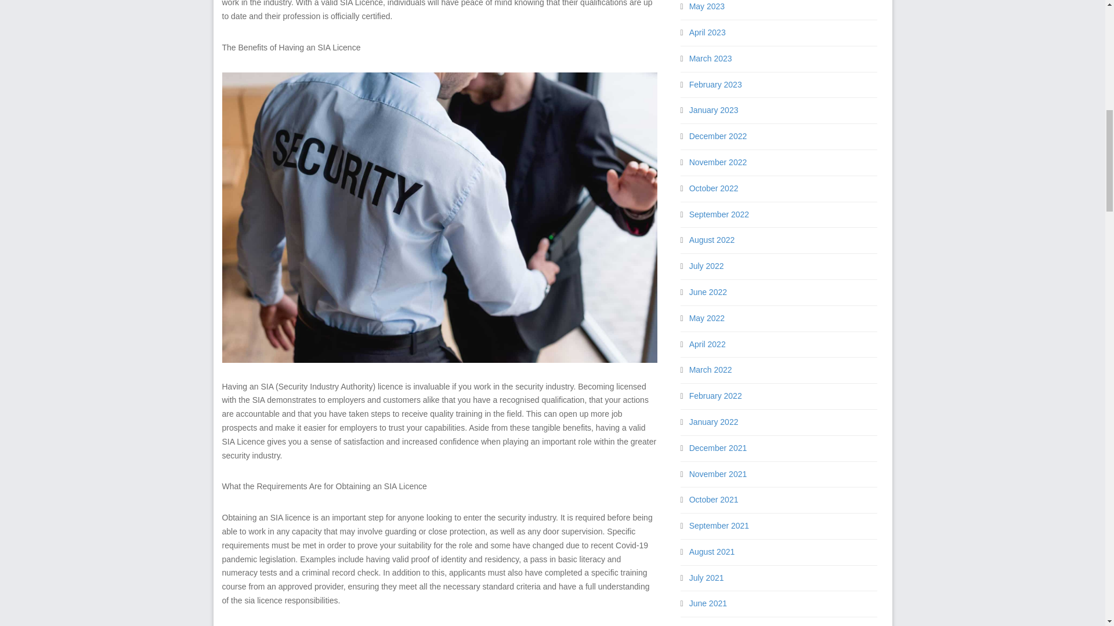 The height and width of the screenshot is (626, 1114). Describe the element at coordinates (718, 136) in the screenshot. I see `December 2022` at that location.